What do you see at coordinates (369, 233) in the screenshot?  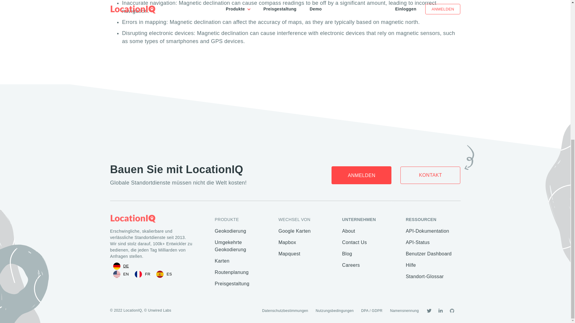 I see `About` at bounding box center [369, 233].